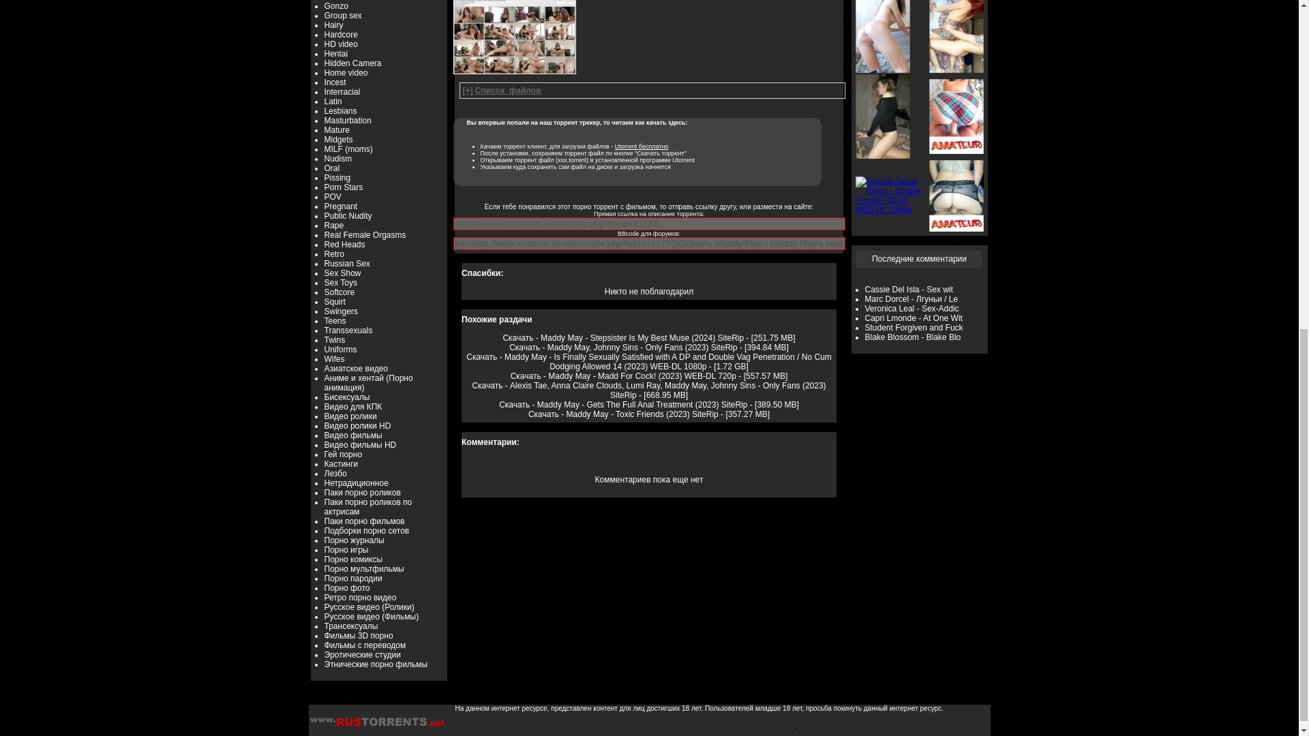 The width and height of the screenshot is (1309, 736). Describe the element at coordinates (341, 35) in the screenshot. I see `Hardcore` at that location.